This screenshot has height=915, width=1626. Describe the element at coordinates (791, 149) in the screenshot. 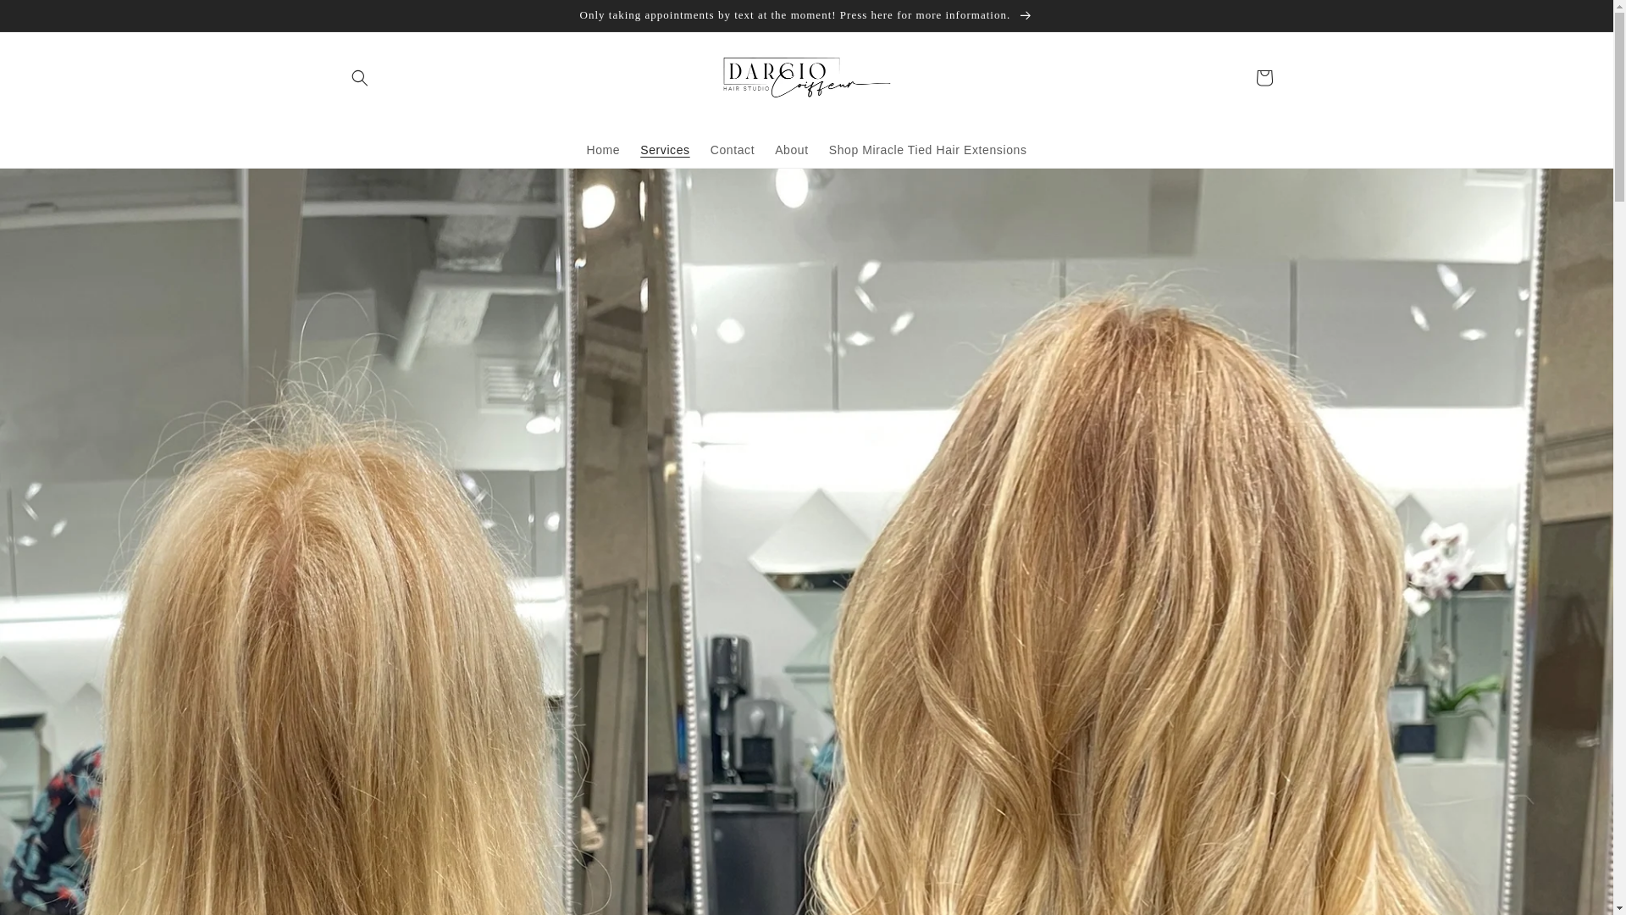

I see `About` at that location.